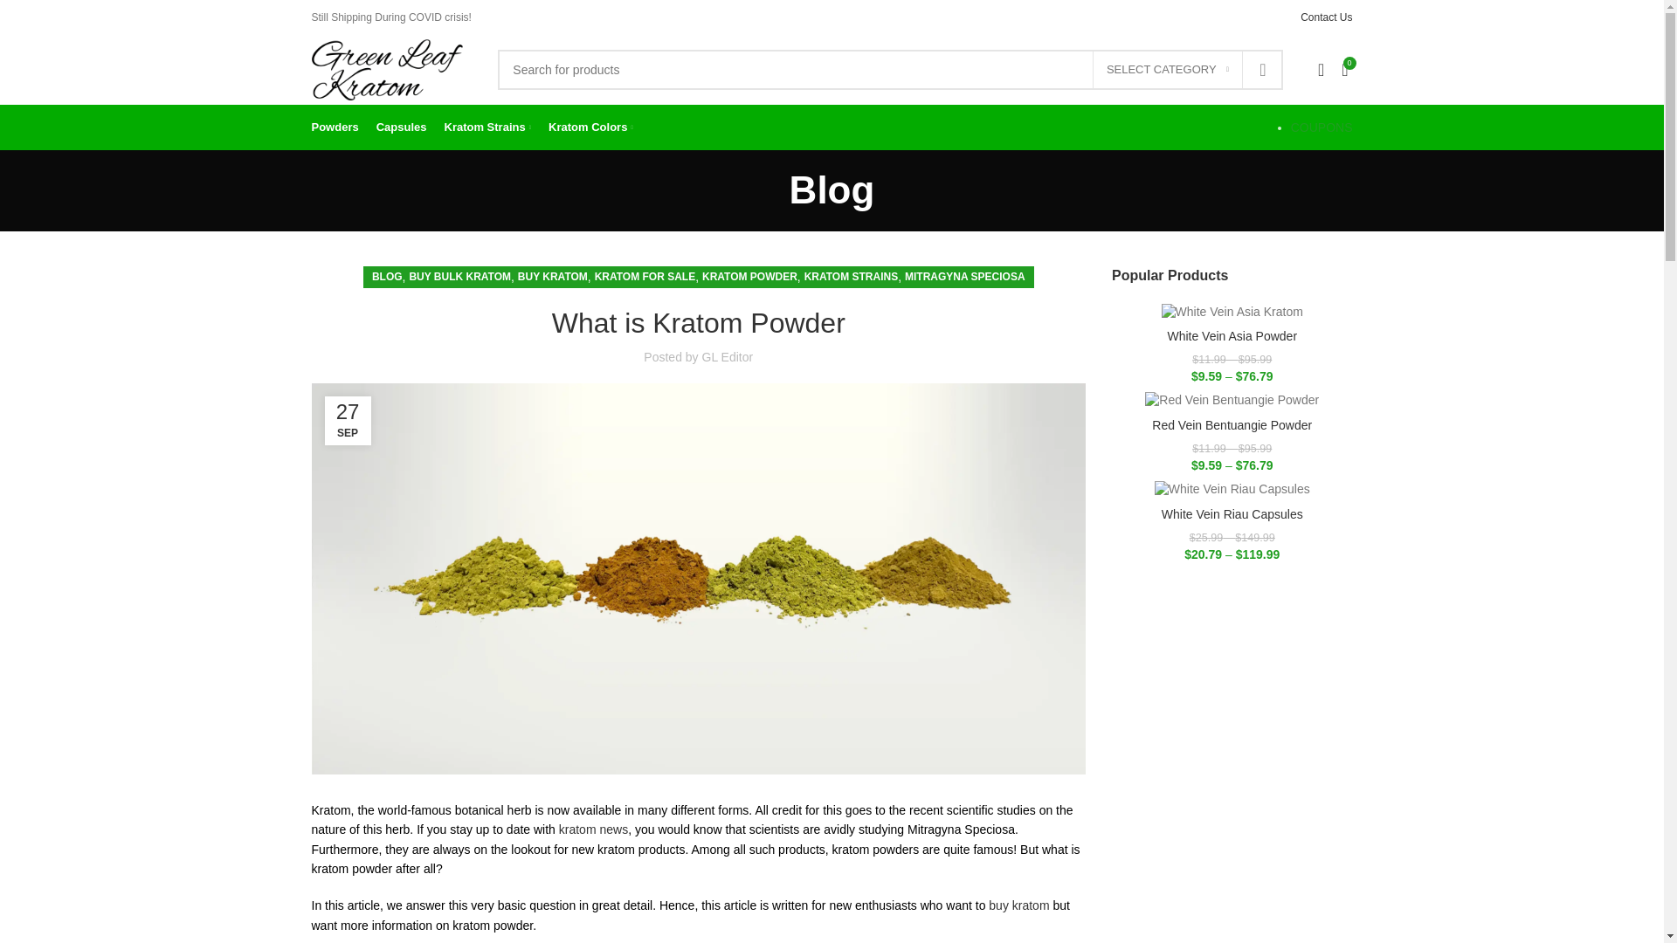  I want to click on Contact Us, so click(1326, 17).